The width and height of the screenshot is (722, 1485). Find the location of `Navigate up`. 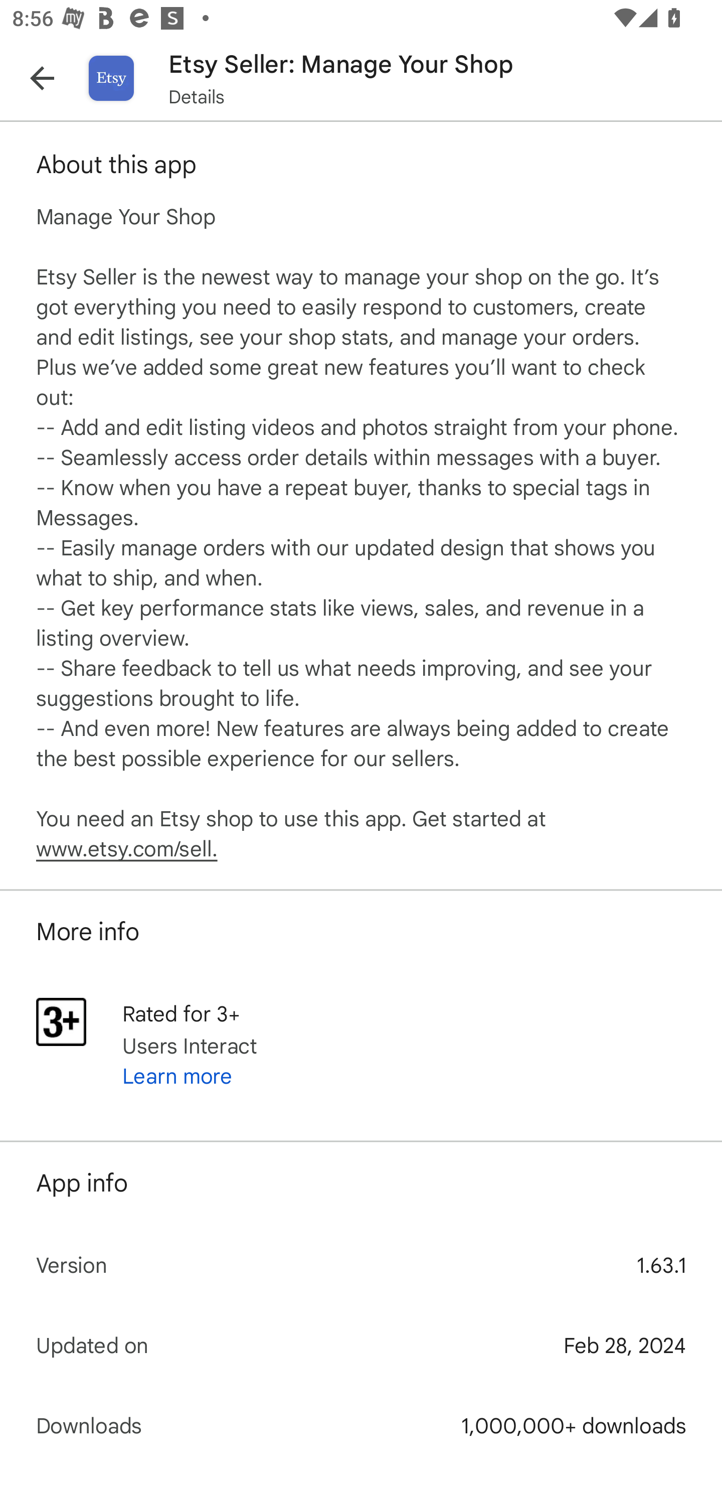

Navigate up is located at coordinates (42, 78).